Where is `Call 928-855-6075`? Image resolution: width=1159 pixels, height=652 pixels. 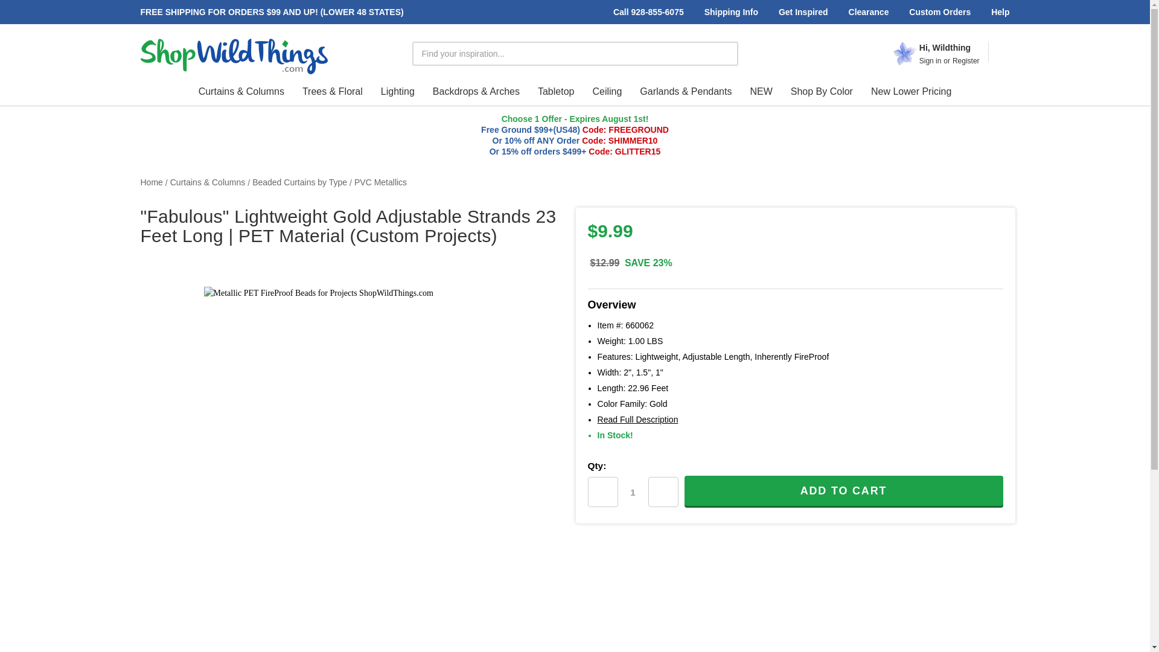
Call 928-855-6075 is located at coordinates (648, 12).